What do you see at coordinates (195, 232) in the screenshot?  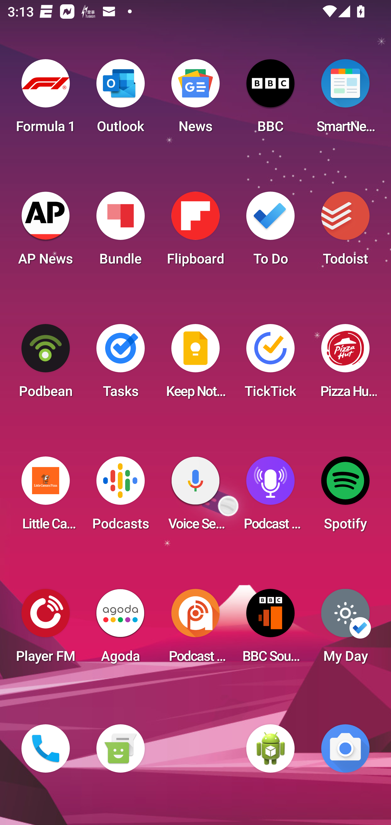 I see `Flipboard` at bounding box center [195, 232].